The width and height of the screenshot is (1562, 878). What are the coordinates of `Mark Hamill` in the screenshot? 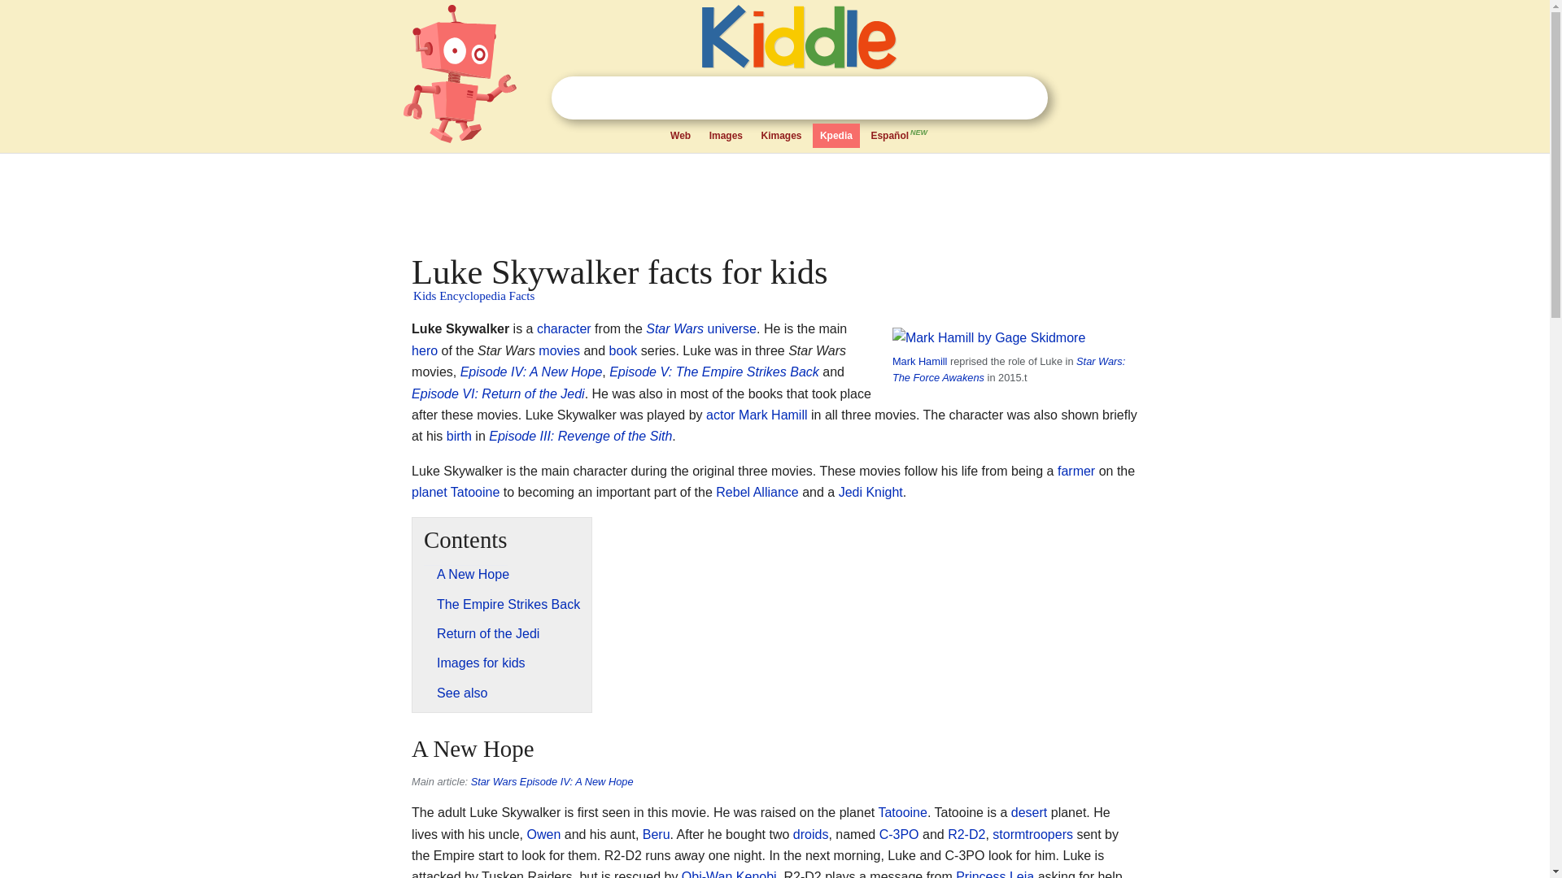 It's located at (773, 415).